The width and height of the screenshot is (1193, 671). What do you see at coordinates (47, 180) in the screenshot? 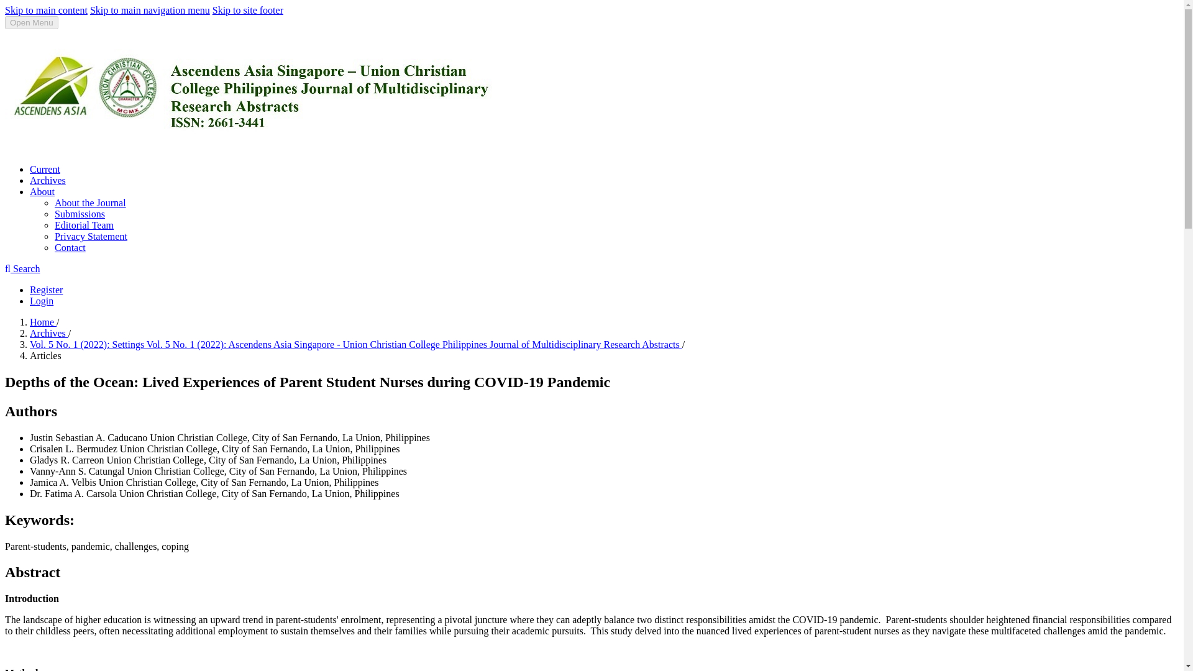
I see `Archives` at bounding box center [47, 180].